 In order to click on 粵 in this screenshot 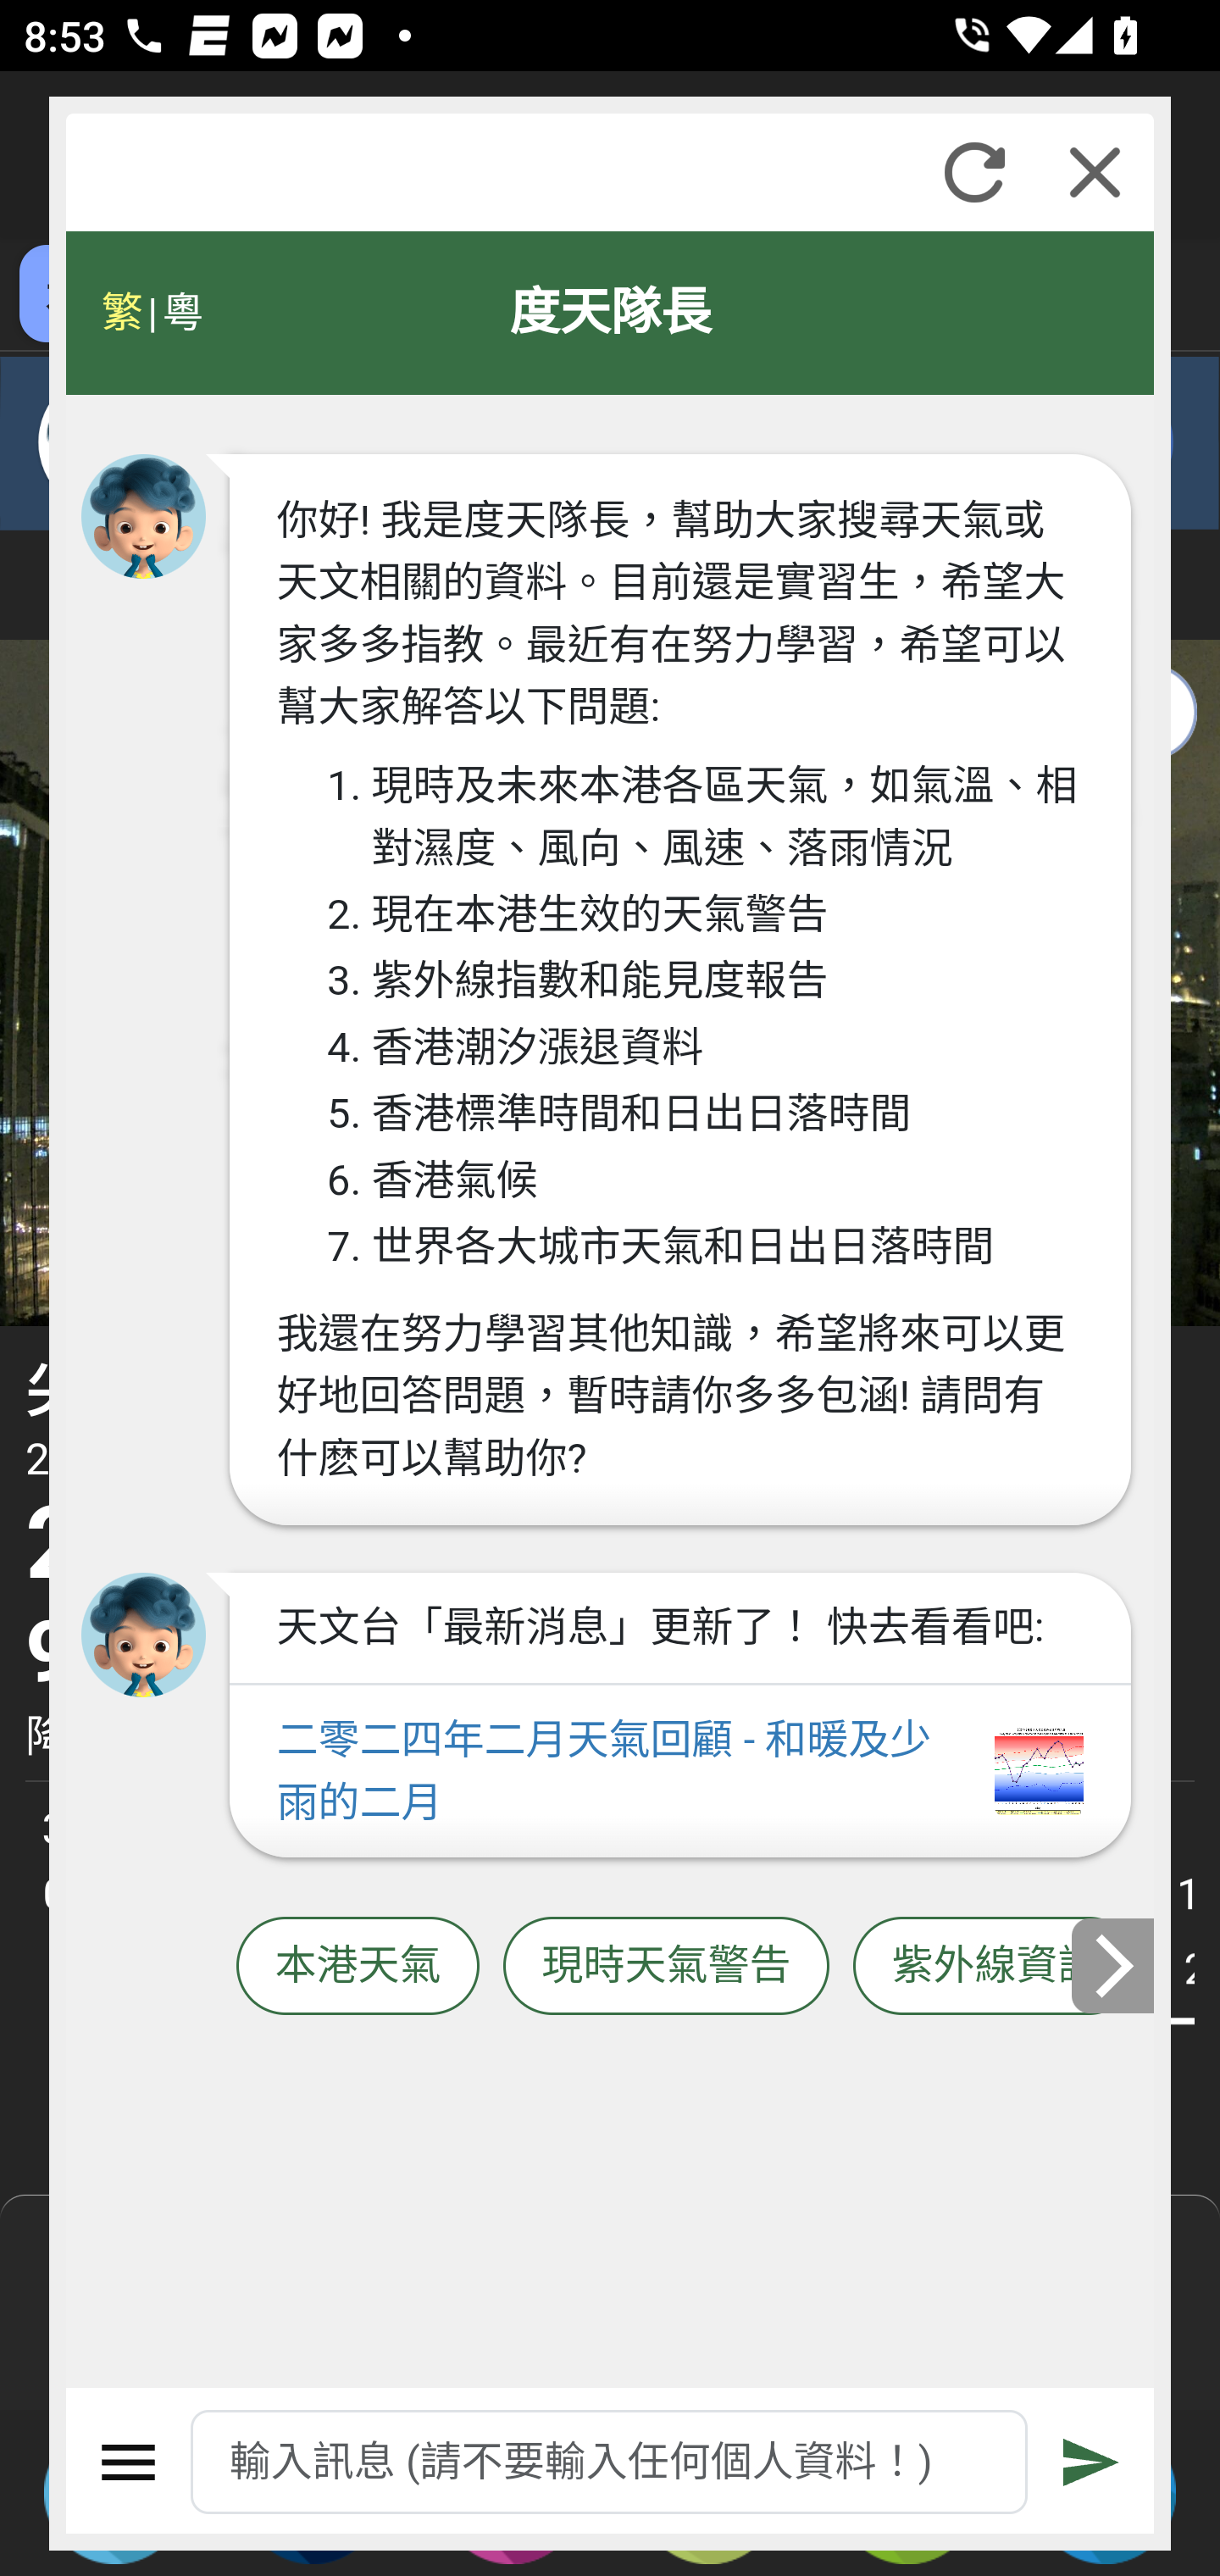, I will do `click(181, 313)`.